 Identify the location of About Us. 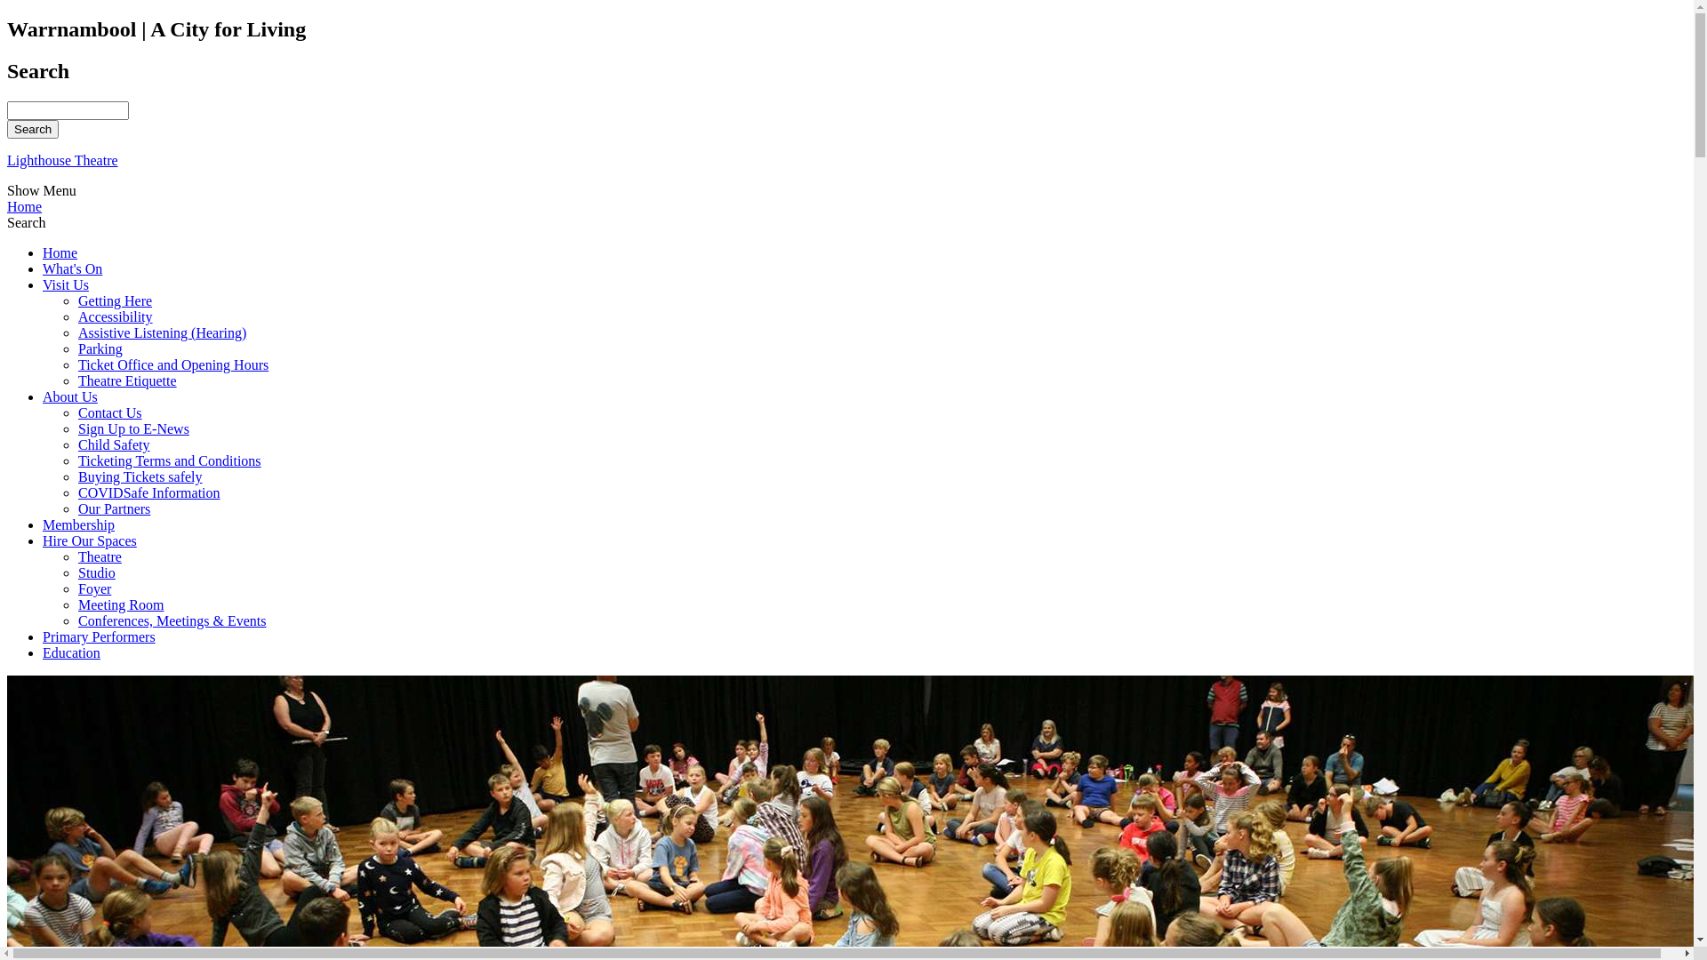
(70, 396).